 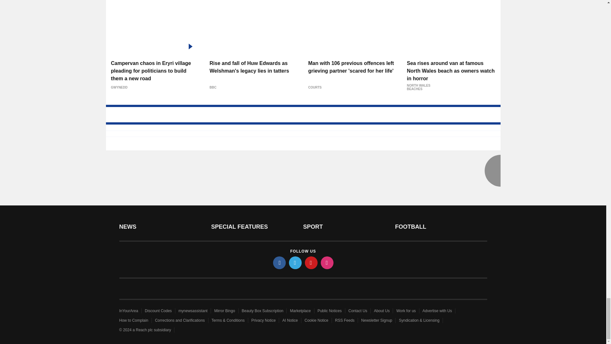 What do you see at coordinates (327, 262) in the screenshot?
I see `instagram` at bounding box center [327, 262].